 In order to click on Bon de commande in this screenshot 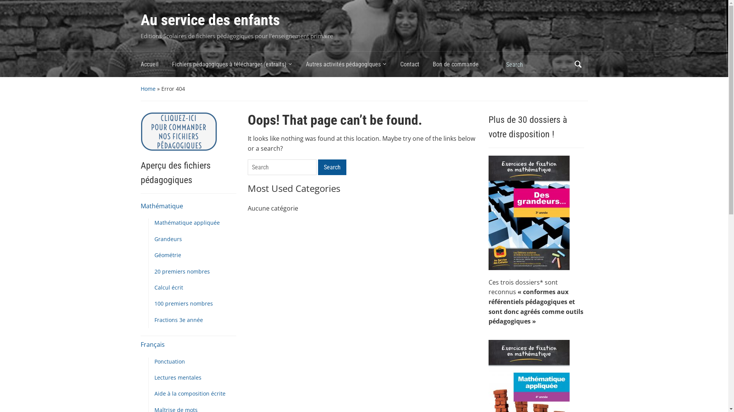, I will do `click(463, 66)`.